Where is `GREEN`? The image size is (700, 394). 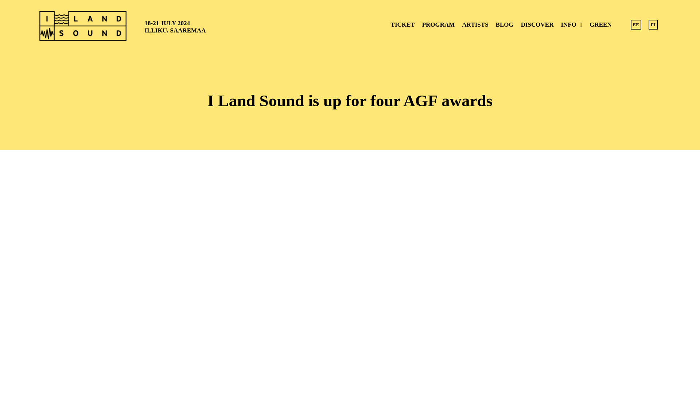
GREEN is located at coordinates (600, 26).